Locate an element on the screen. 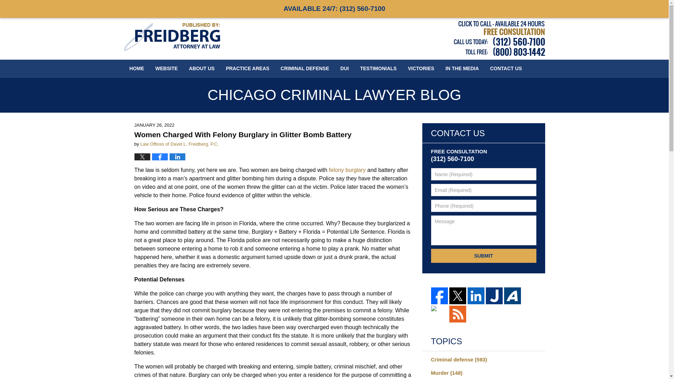  PRACTICE AREAS is located at coordinates (247, 68).